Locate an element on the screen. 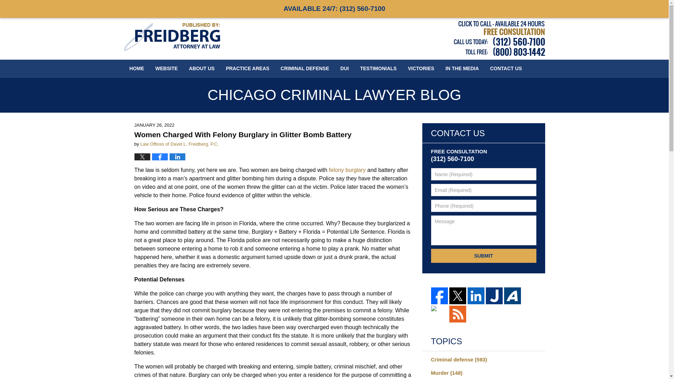  PRACTICE AREAS is located at coordinates (247, 68).